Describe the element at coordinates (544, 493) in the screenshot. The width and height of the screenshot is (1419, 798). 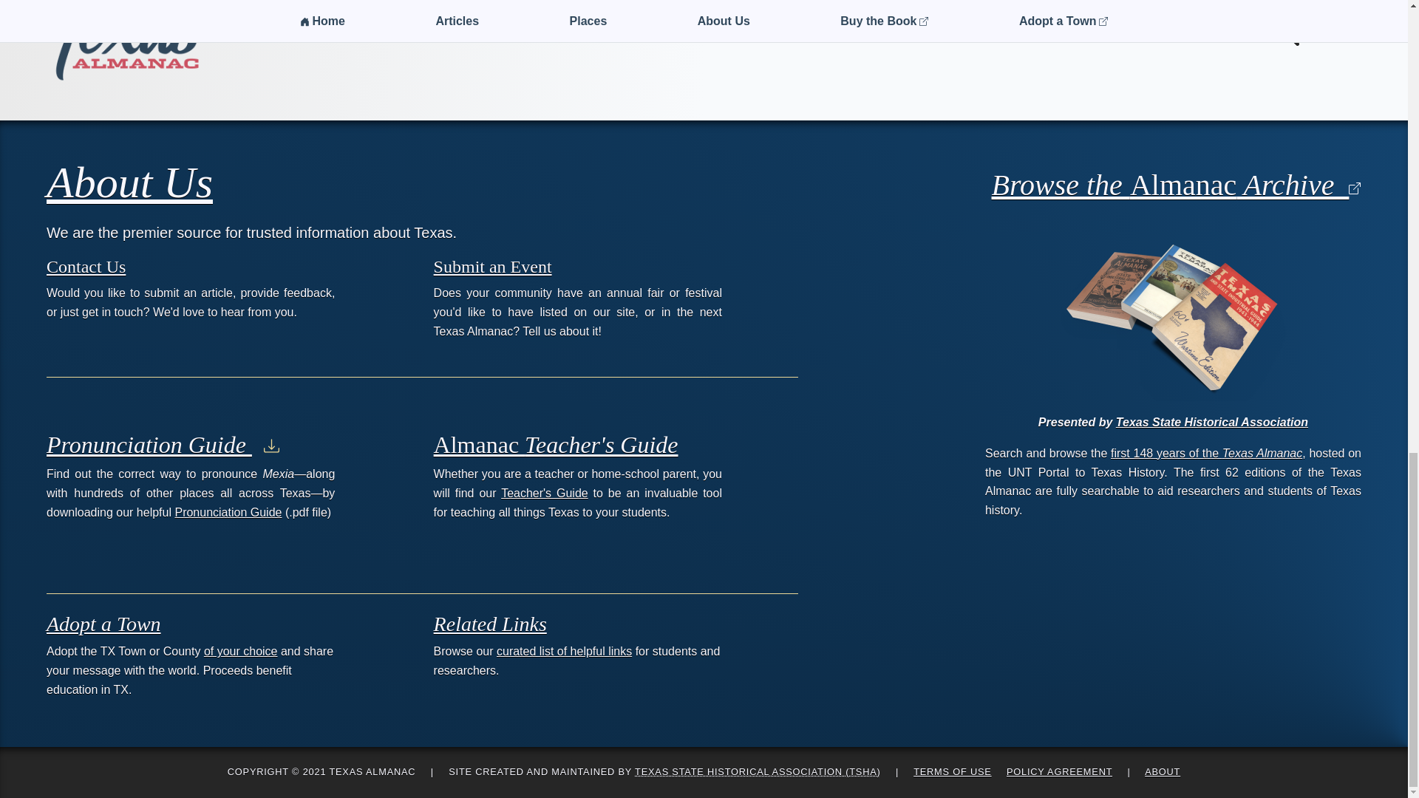
I see `Teacher's Guide` at that location.